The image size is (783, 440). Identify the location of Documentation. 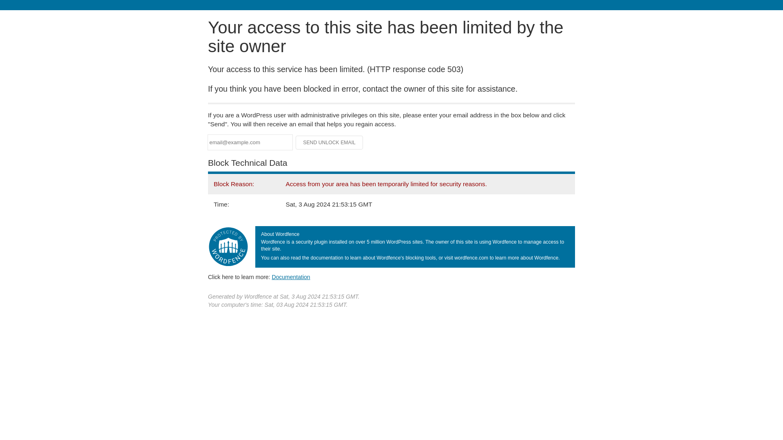
(291, 277).